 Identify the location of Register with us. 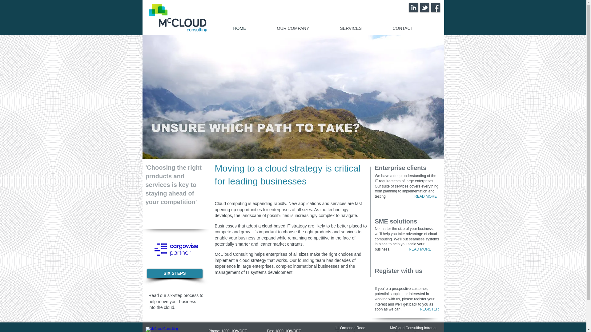
(399, 272).